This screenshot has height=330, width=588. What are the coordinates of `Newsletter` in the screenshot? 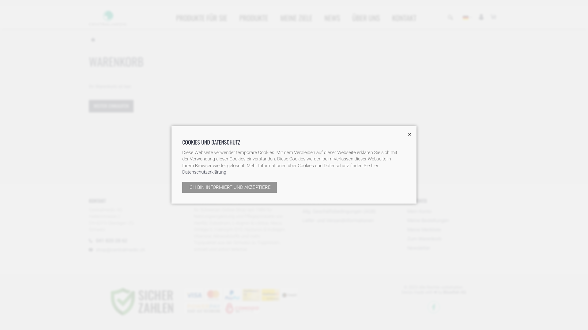 It's located at (417, 248).